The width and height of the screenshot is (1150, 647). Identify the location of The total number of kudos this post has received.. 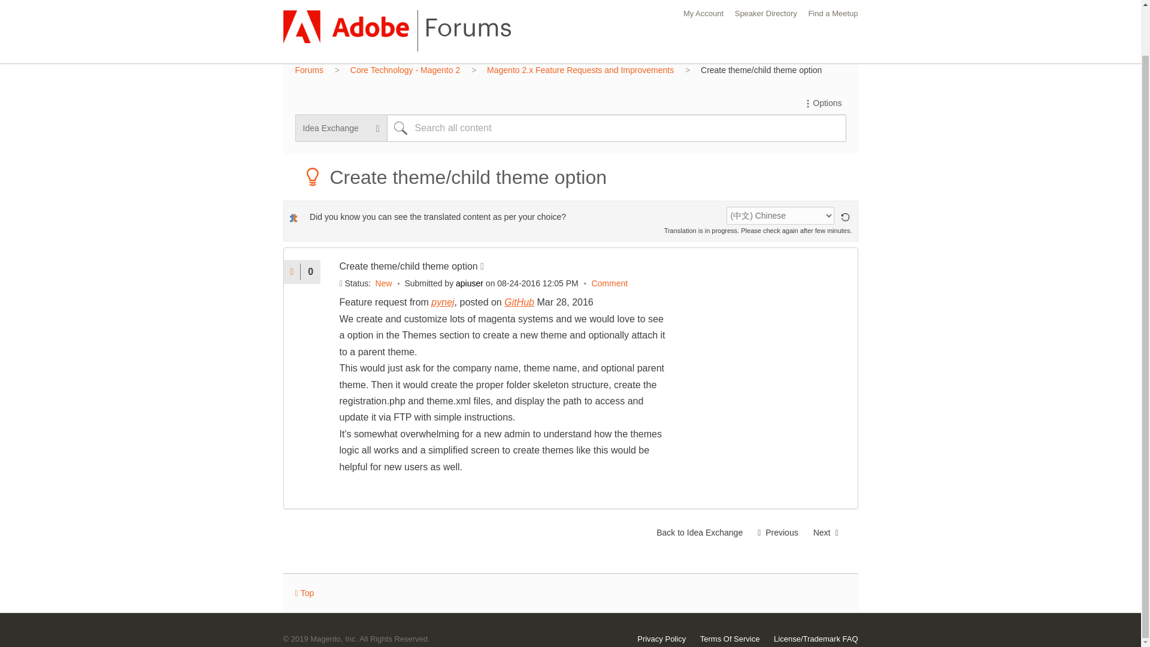
(310, 271).